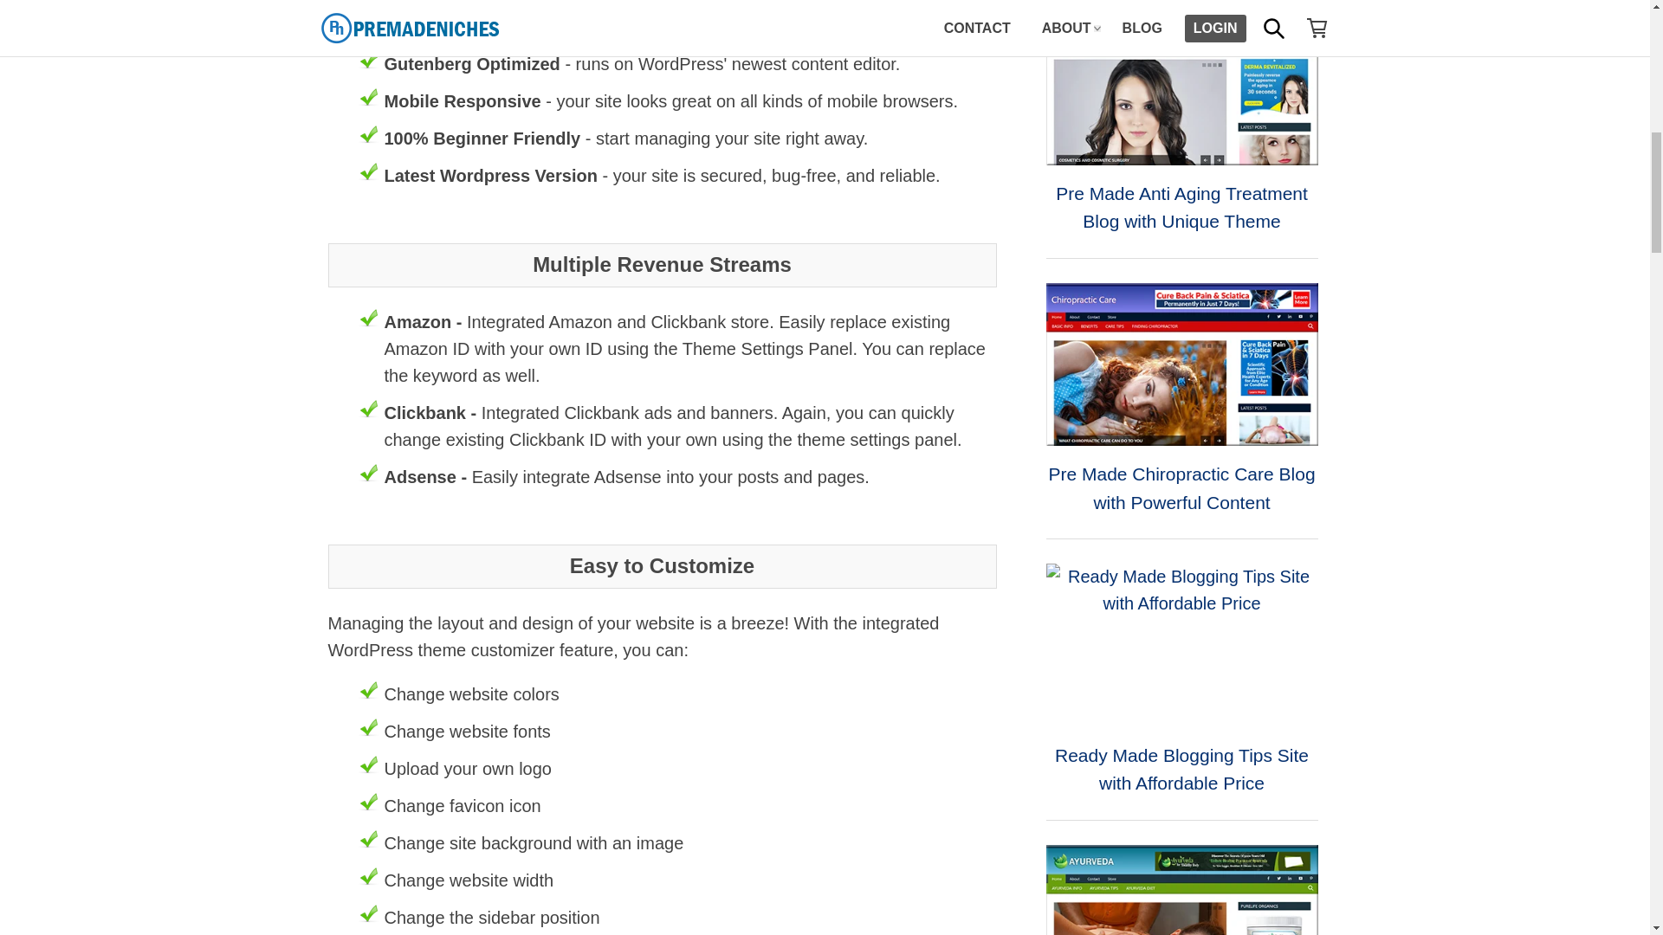 The width and height of the screenshot is (1663, 935). I want to click on Pre Made Anti Aging Treatment Blog with Unique Theme, so click(1181, 83).